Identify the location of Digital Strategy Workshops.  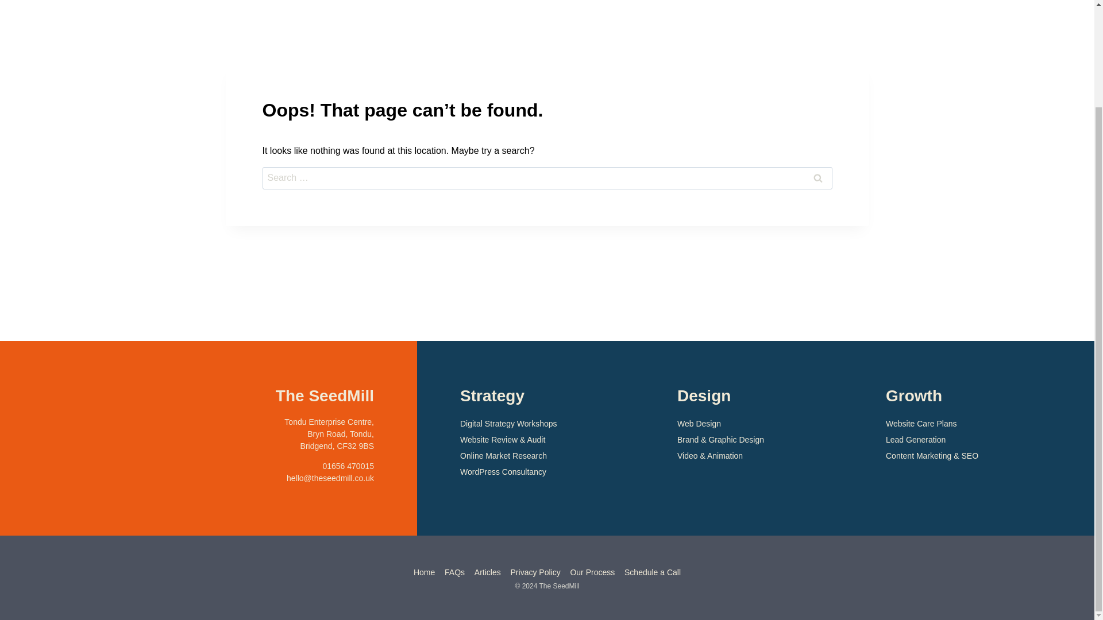
(551, 424).